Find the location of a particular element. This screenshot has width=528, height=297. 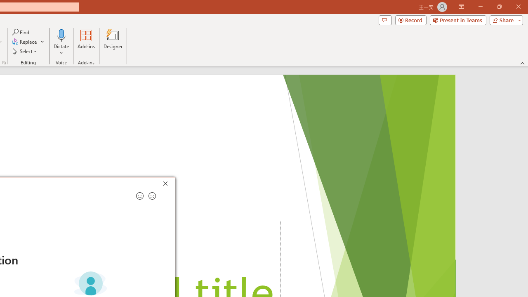

Find... is located at coordinates (21, 32).